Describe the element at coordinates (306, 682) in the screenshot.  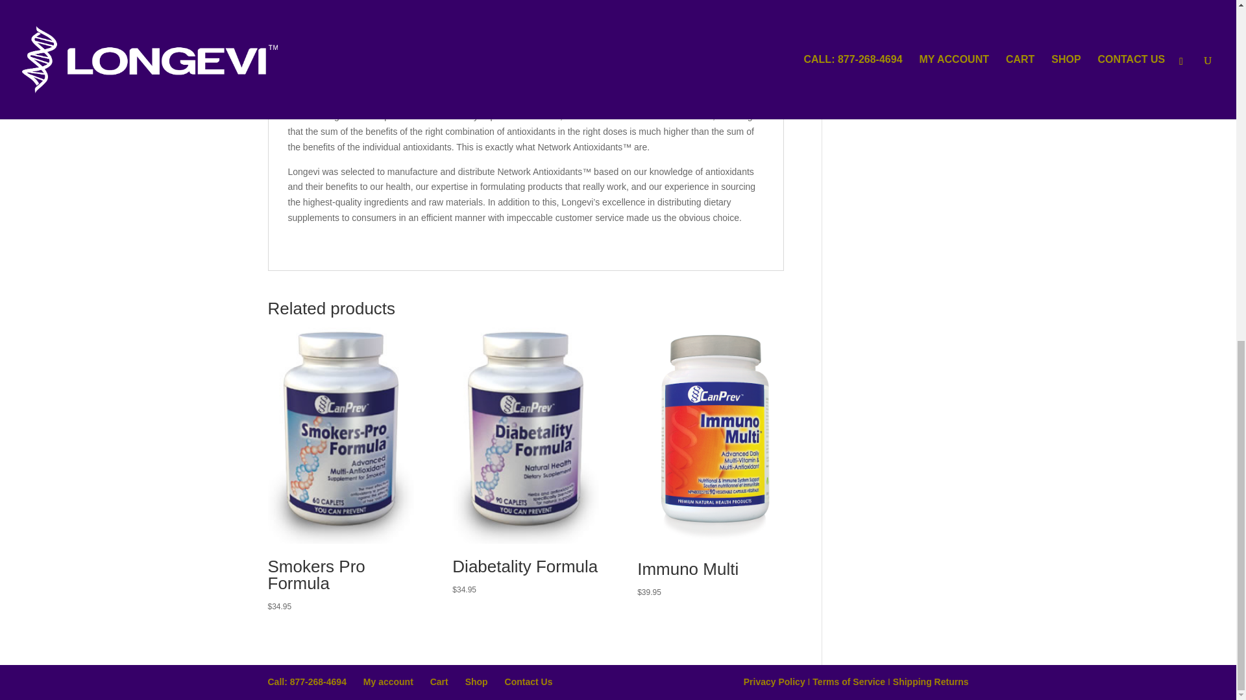
I see `Call: 877-268-4694` at that location.